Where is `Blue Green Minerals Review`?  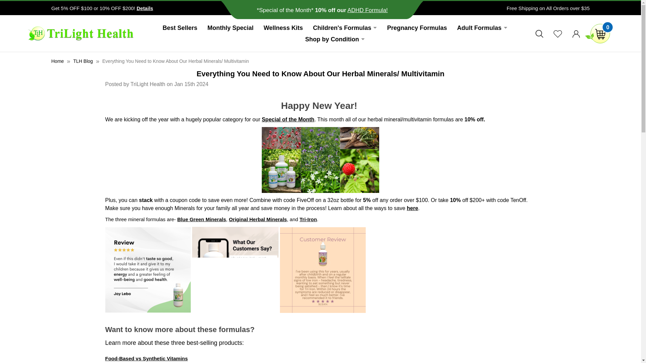
Blue Green Minerals Review is located at coordinates (147, 270).